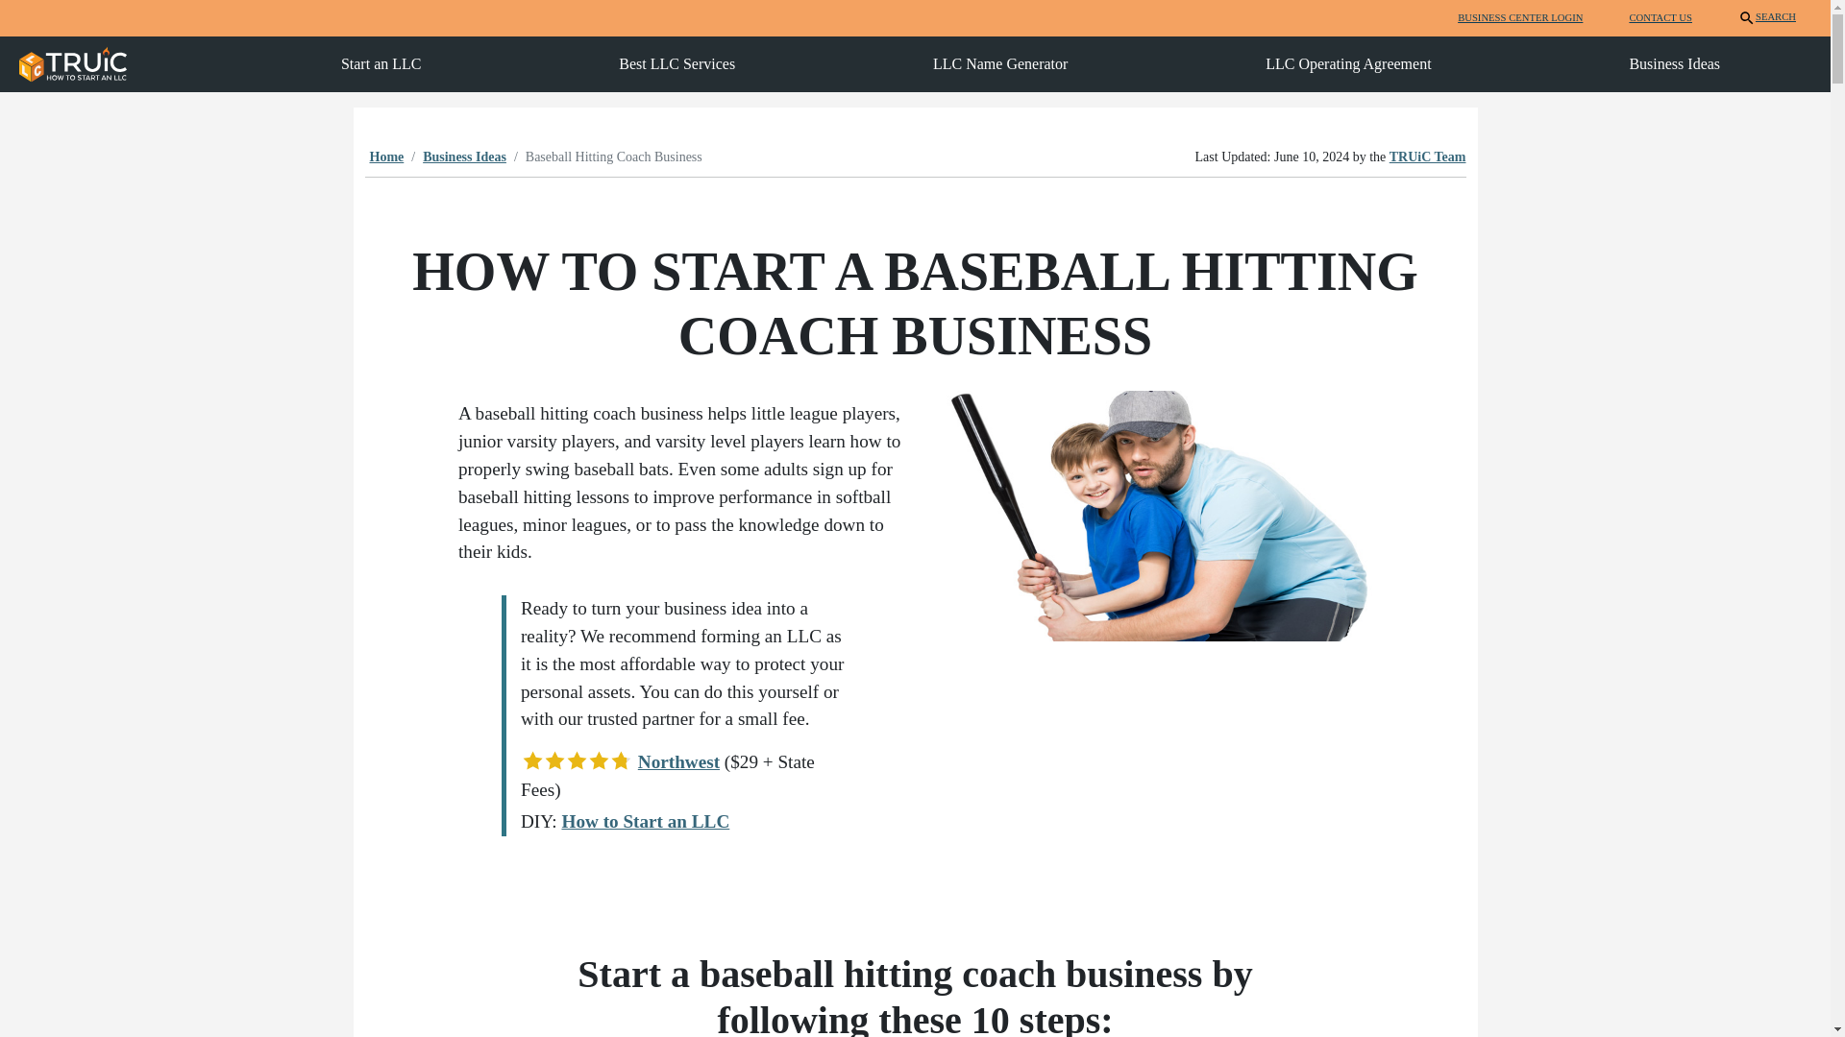  I want to click on Business Ideas, so click(1674, 63).